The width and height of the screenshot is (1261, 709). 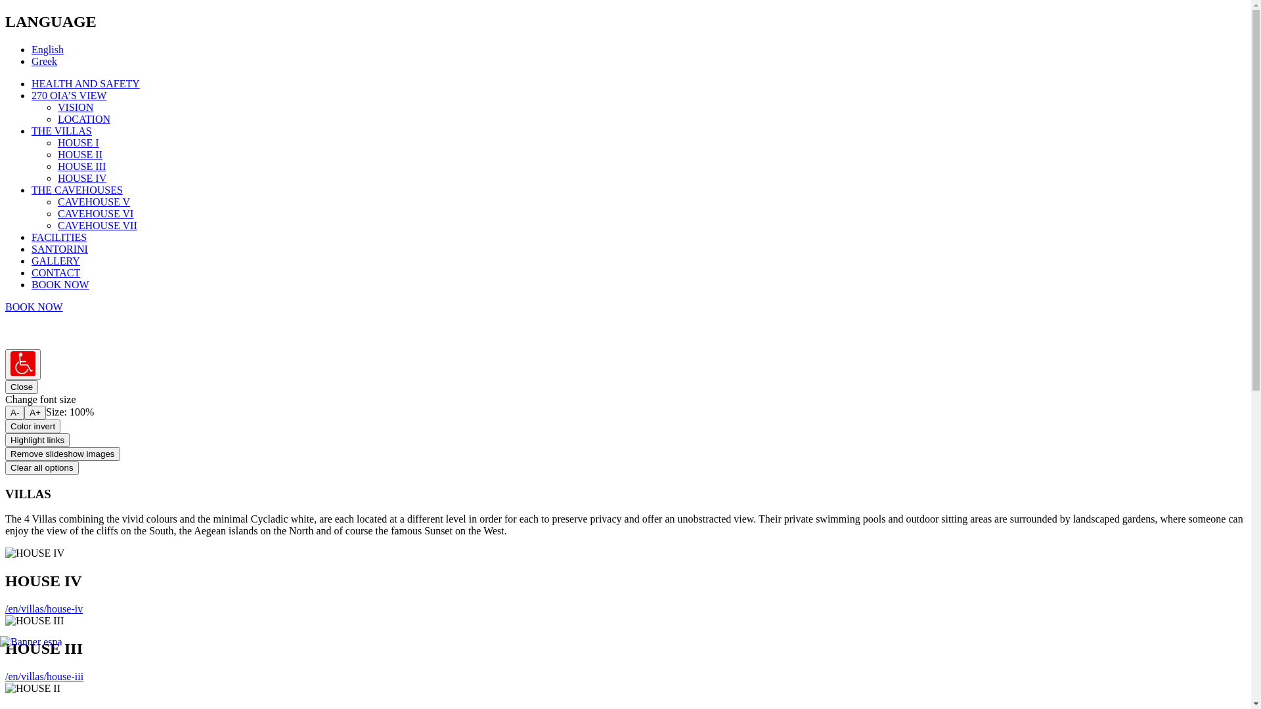 I want to click on Highlight links, so click(x=37, y=440).